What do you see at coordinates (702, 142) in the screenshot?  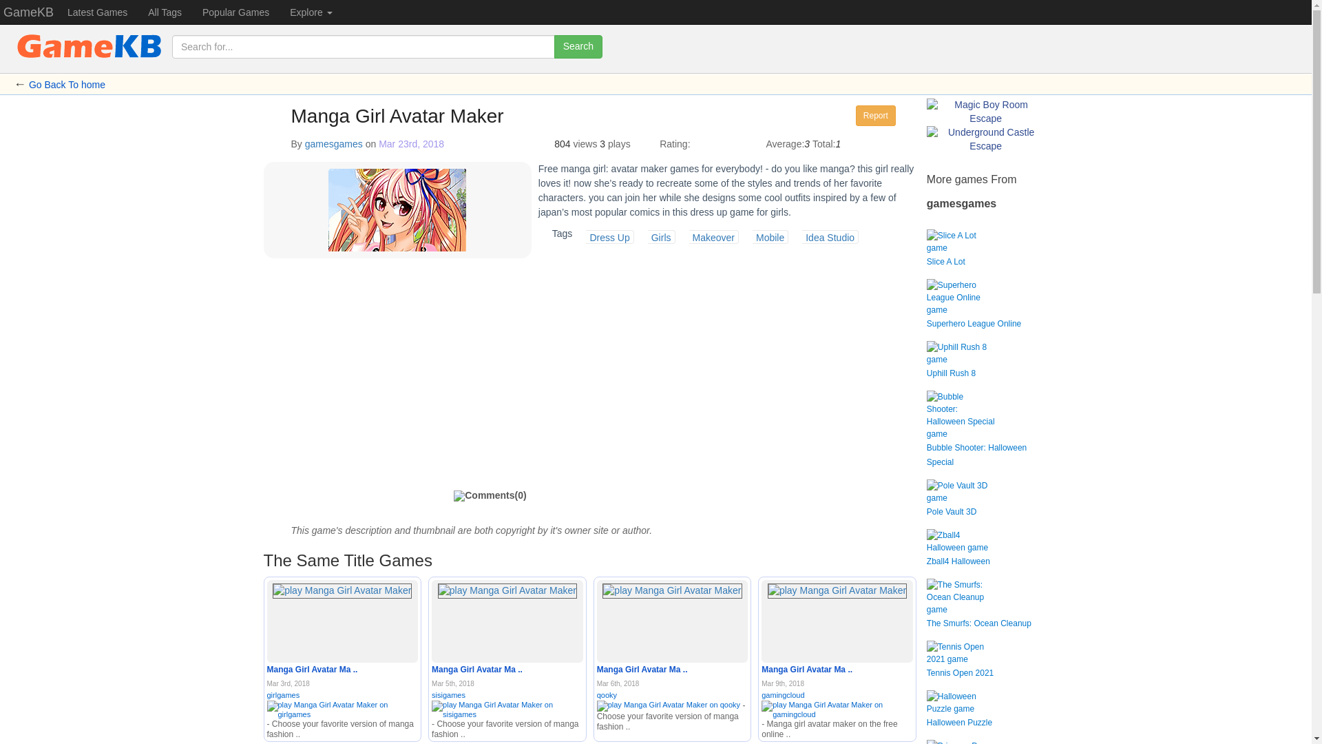 I see `1` at bounding box center [702, 142].